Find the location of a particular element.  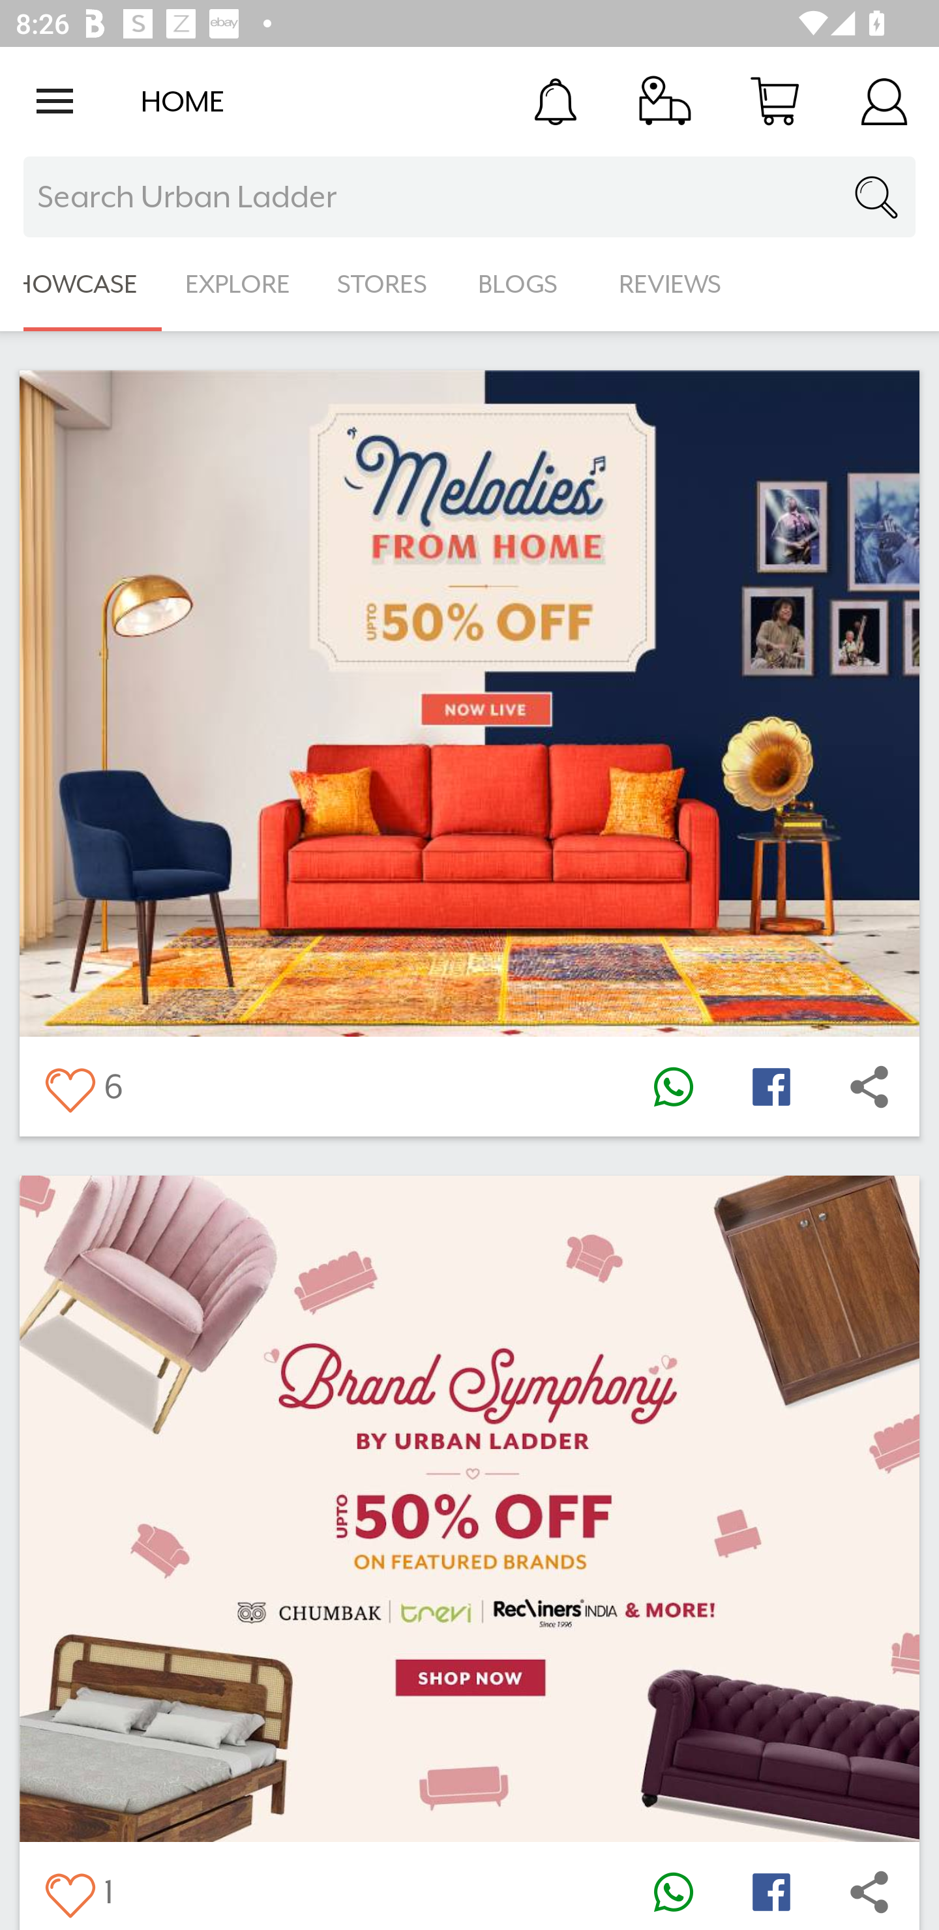

SHOWCASE is located at coordinates (81, 284).